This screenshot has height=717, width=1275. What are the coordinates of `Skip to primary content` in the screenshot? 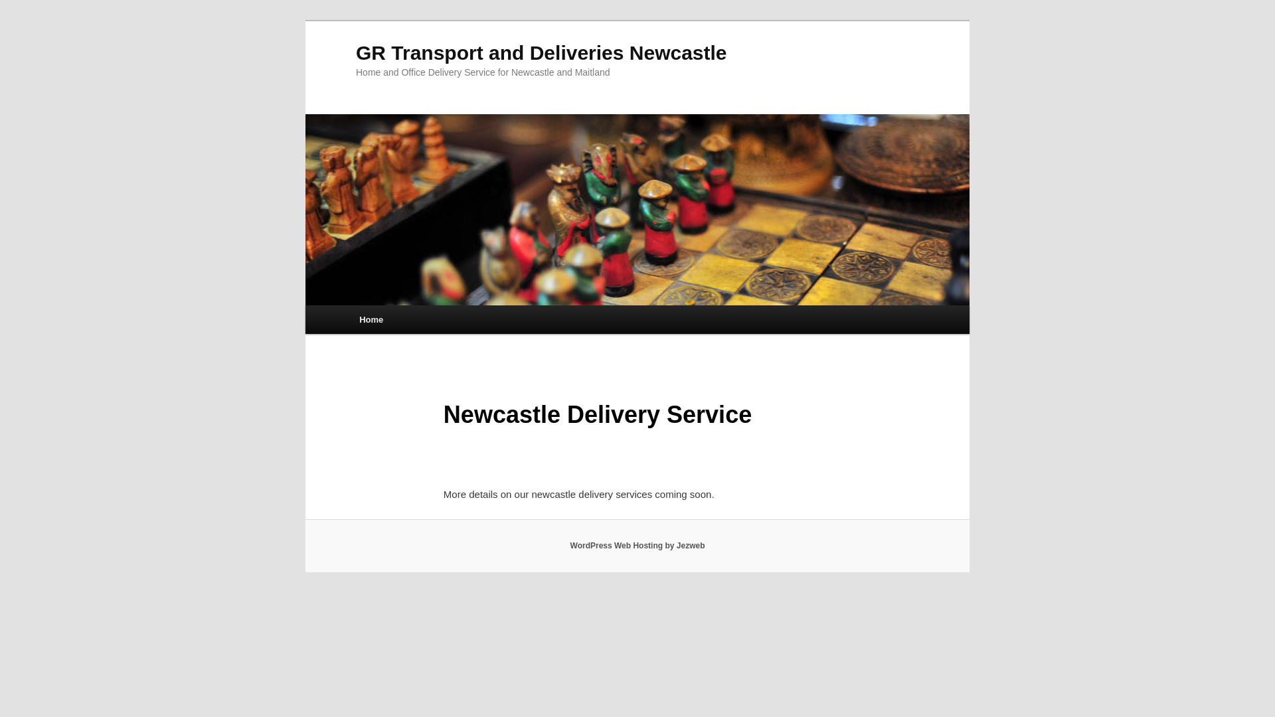 It's located at (368, 305).